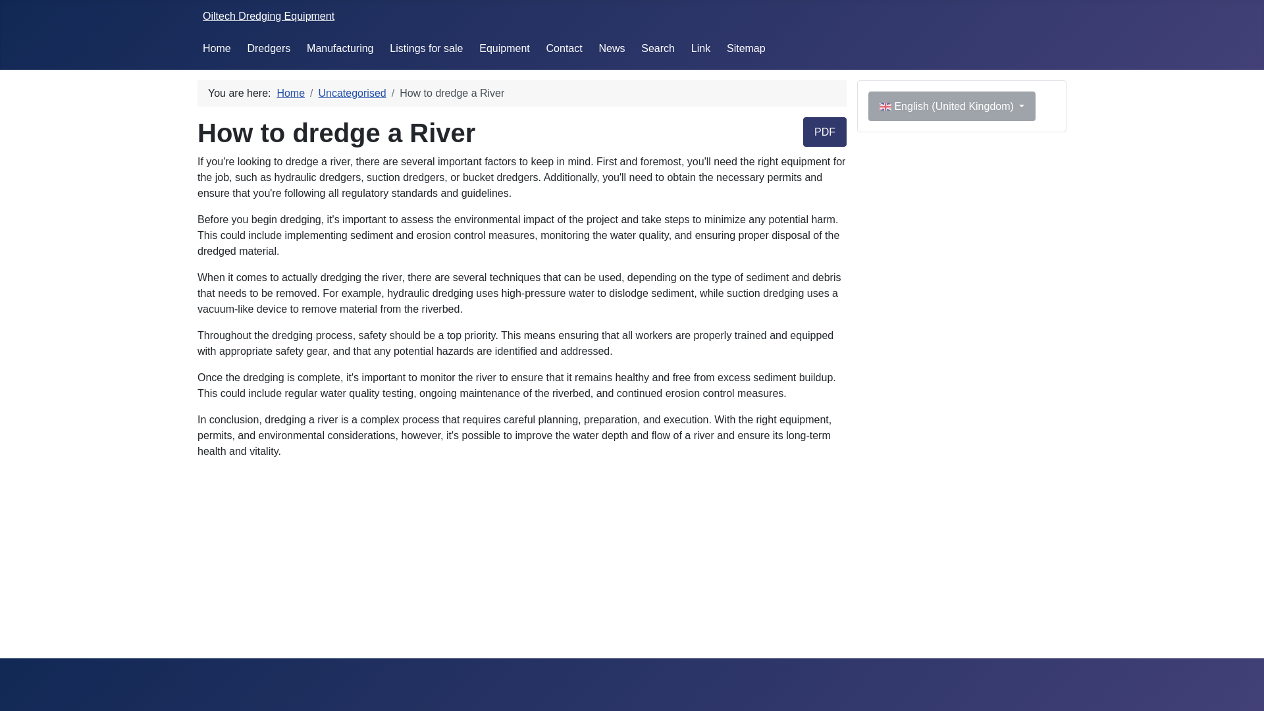 Image resolution: width=1264 pixels, height=711 pixels. Describe the element at coordinates (352, 93) in the screenshot. I see `Uncategorised` at that location.